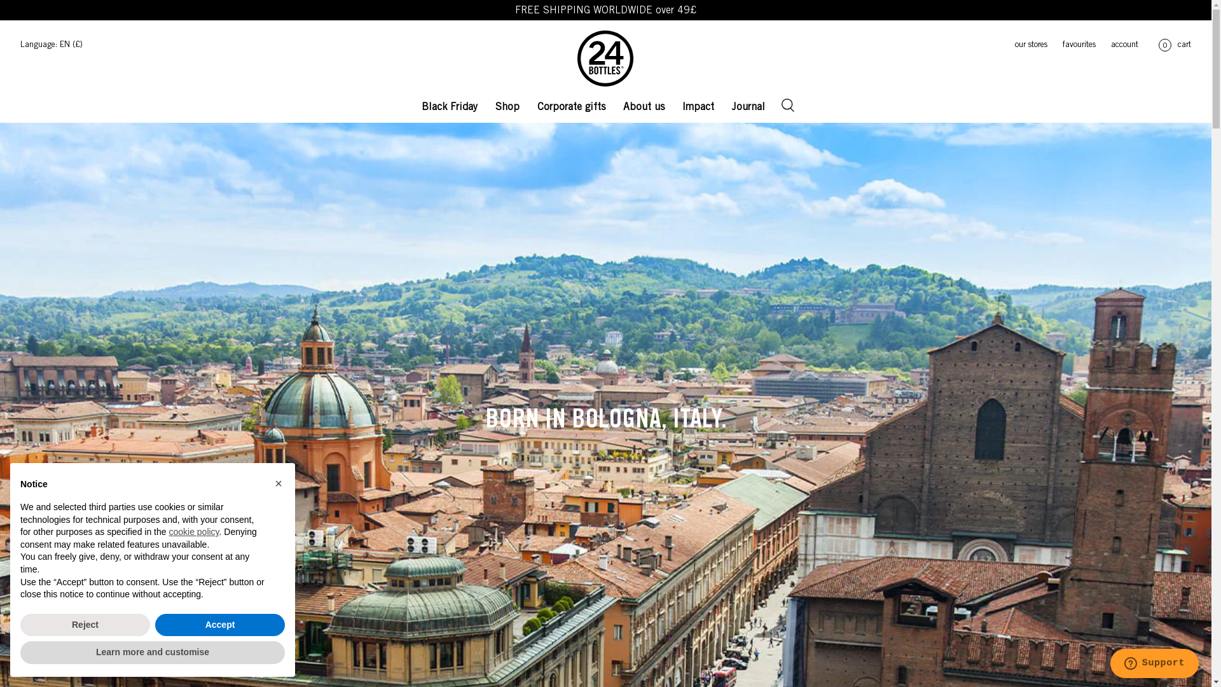  What do you see at coordinates (153, 653) in the screenshot?
I see `Learn more and customise` at bounding box center [153, 653].